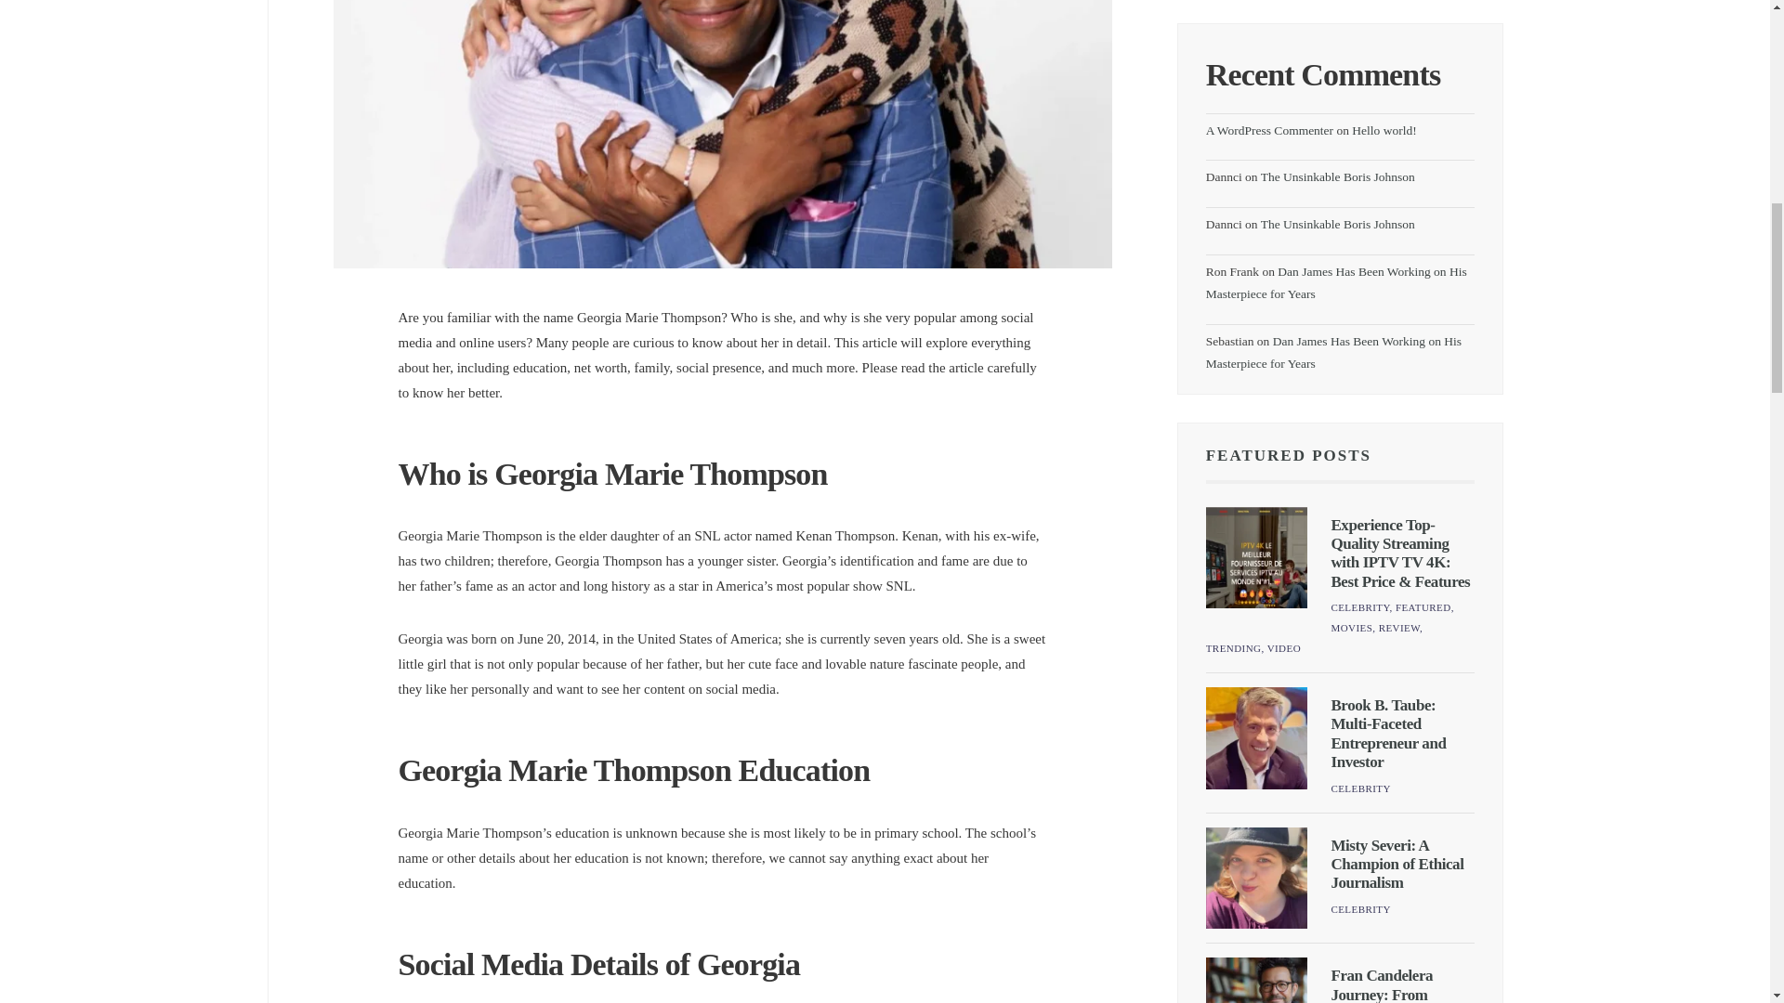 This screenshot has width=1784, height=1003. Describe the element at coordinates (1351, 627) in the screenshot. I see `MOVIES` at that location.